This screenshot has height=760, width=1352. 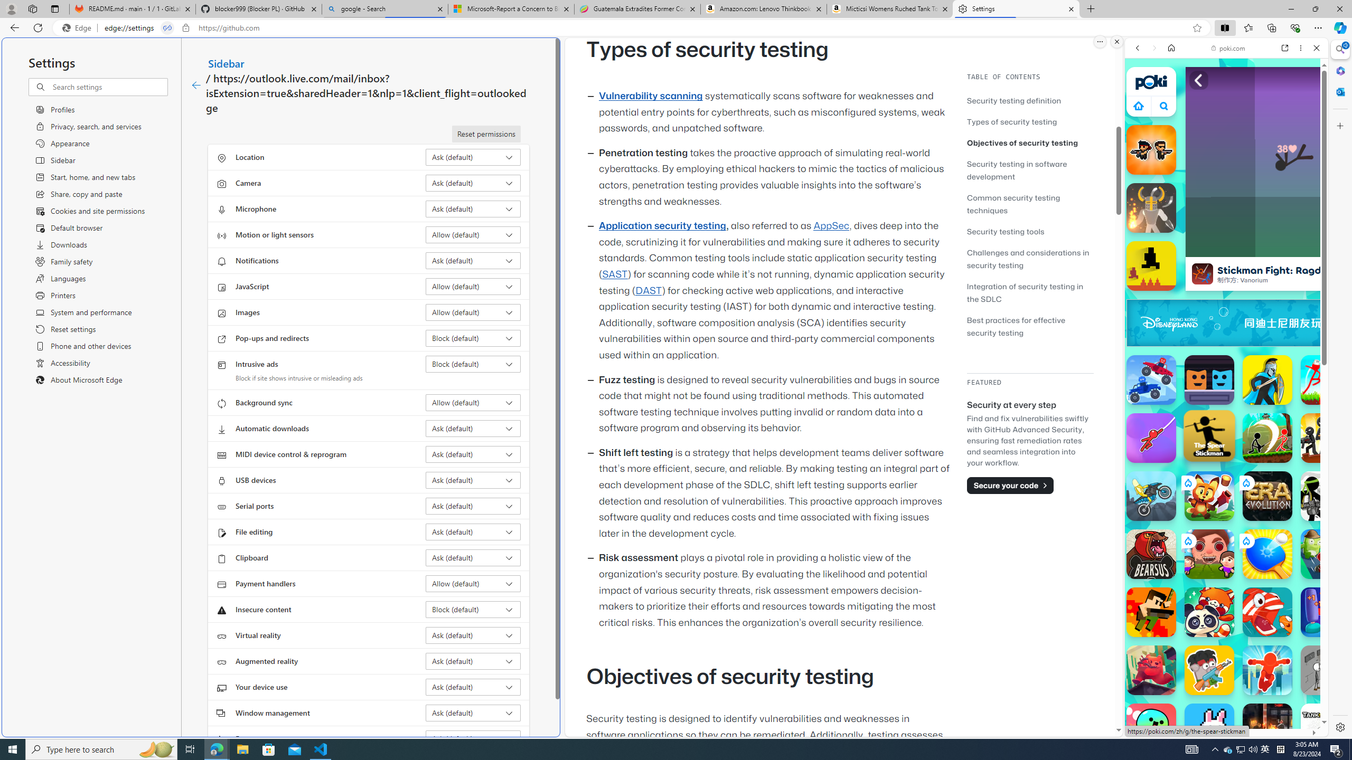 I want to click on Search, so click(x=1339, y=50).